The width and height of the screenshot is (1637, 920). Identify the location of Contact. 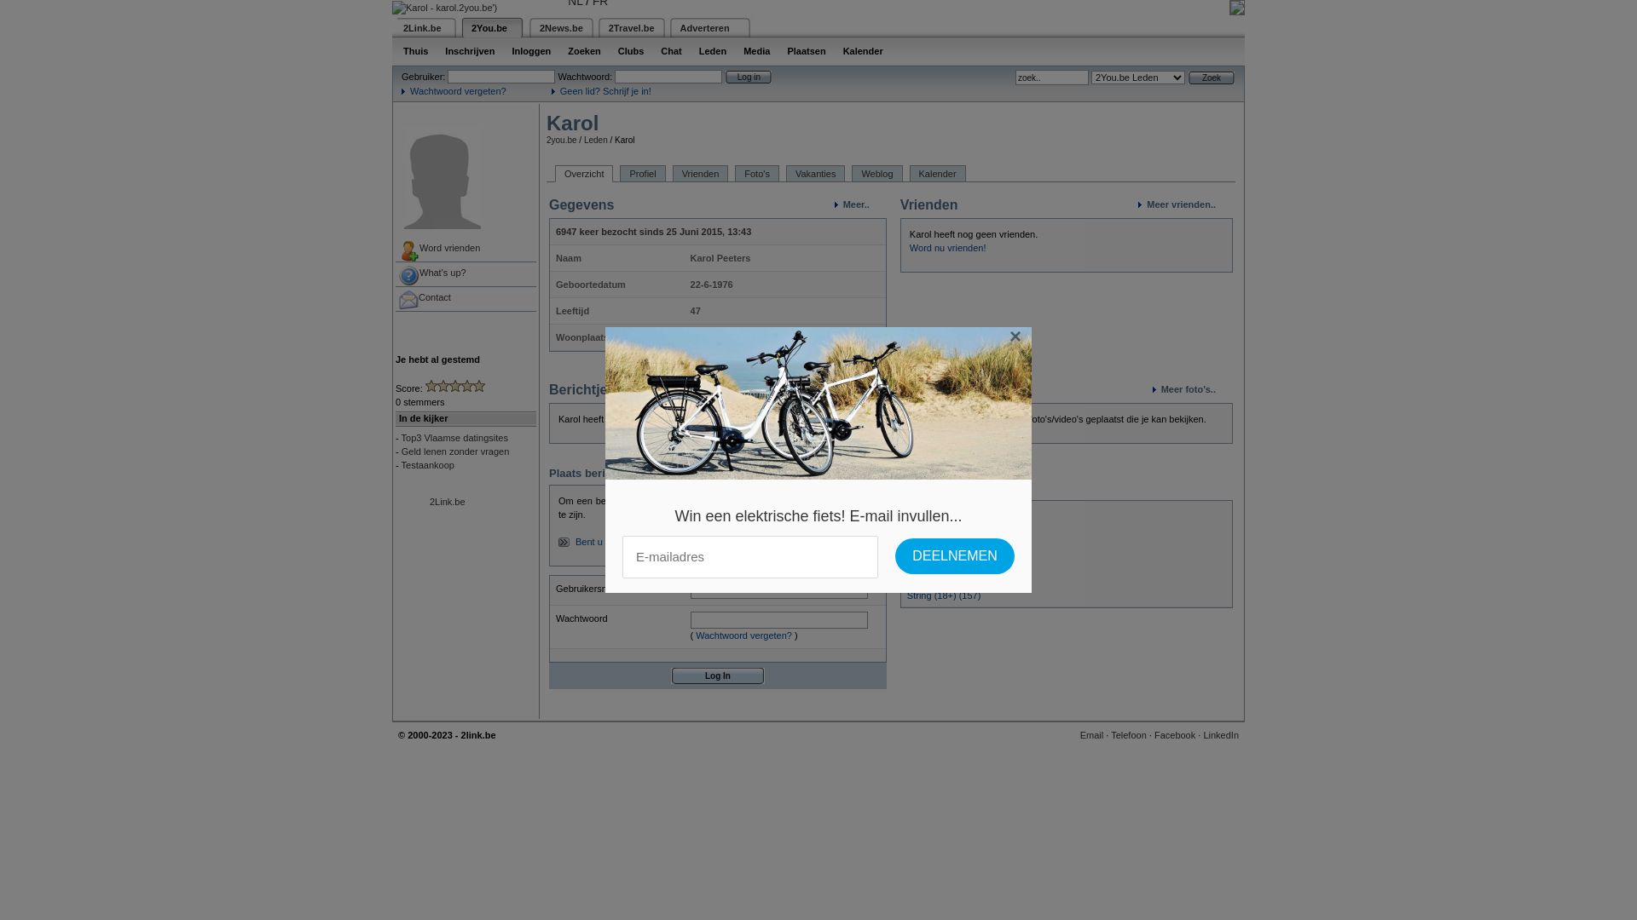
(466, 300).